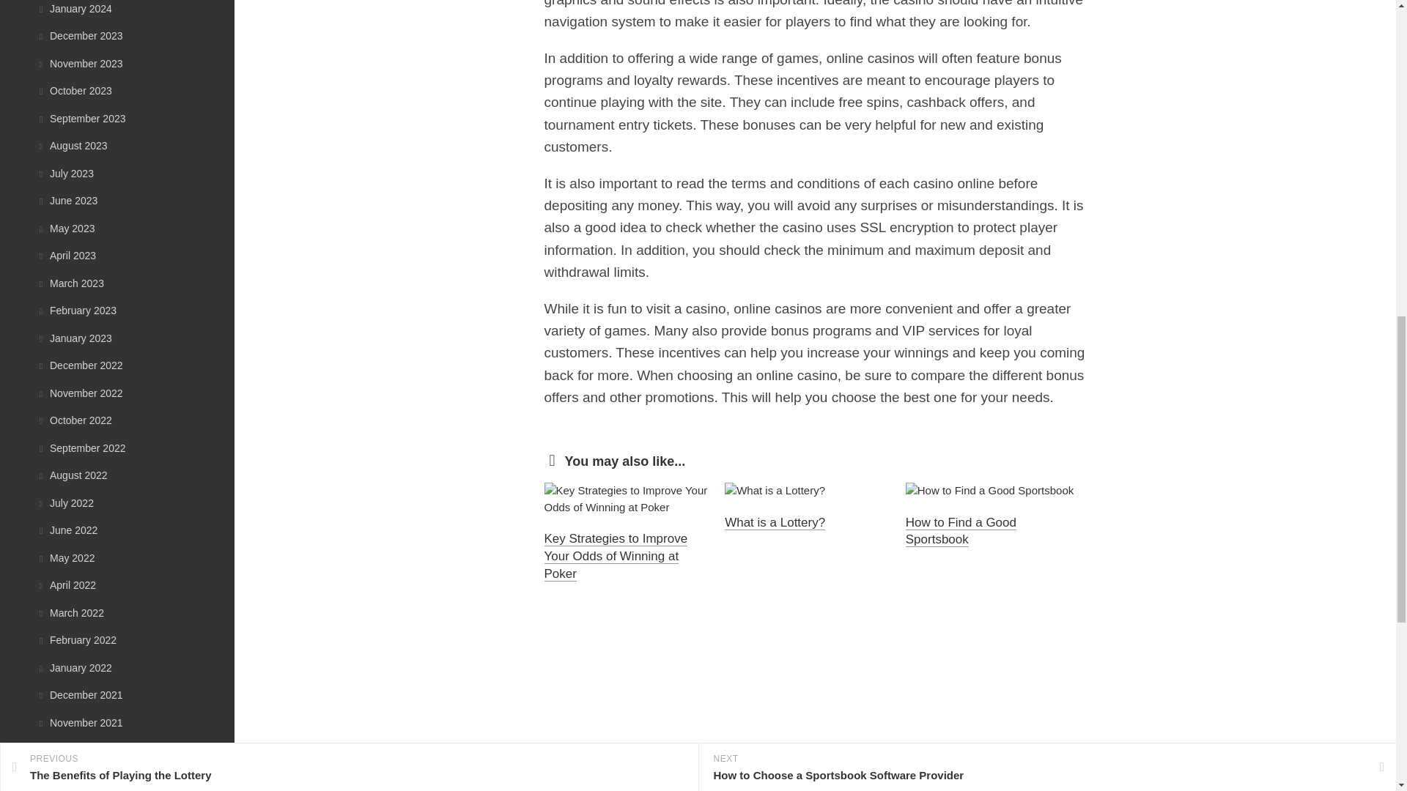 The height and width of the screenshot is (791, 1407). Describe the element at coordinates (79, 36) in the screenshot. I see `December 2023` at that location.